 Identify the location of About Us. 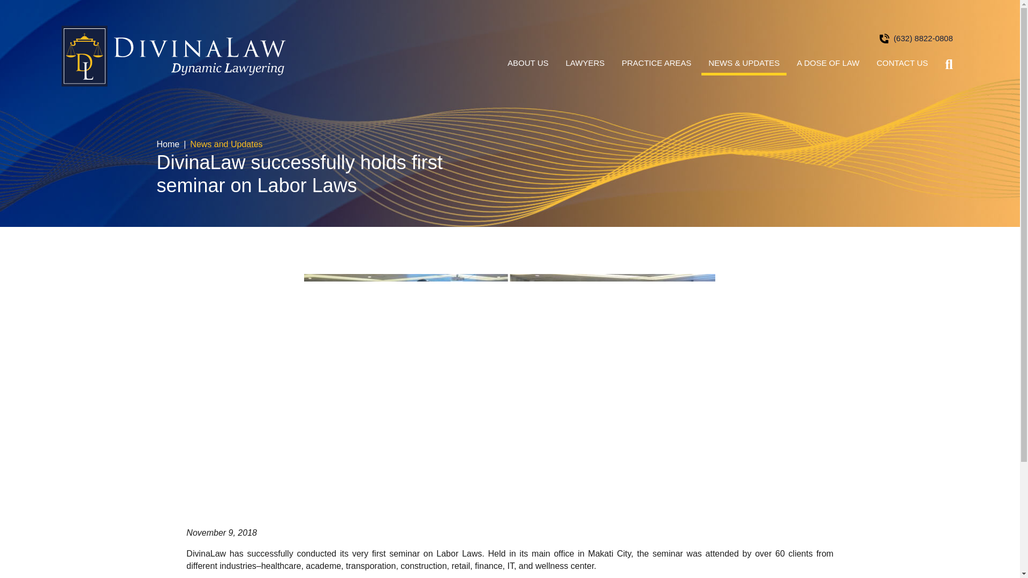
(528, 66).